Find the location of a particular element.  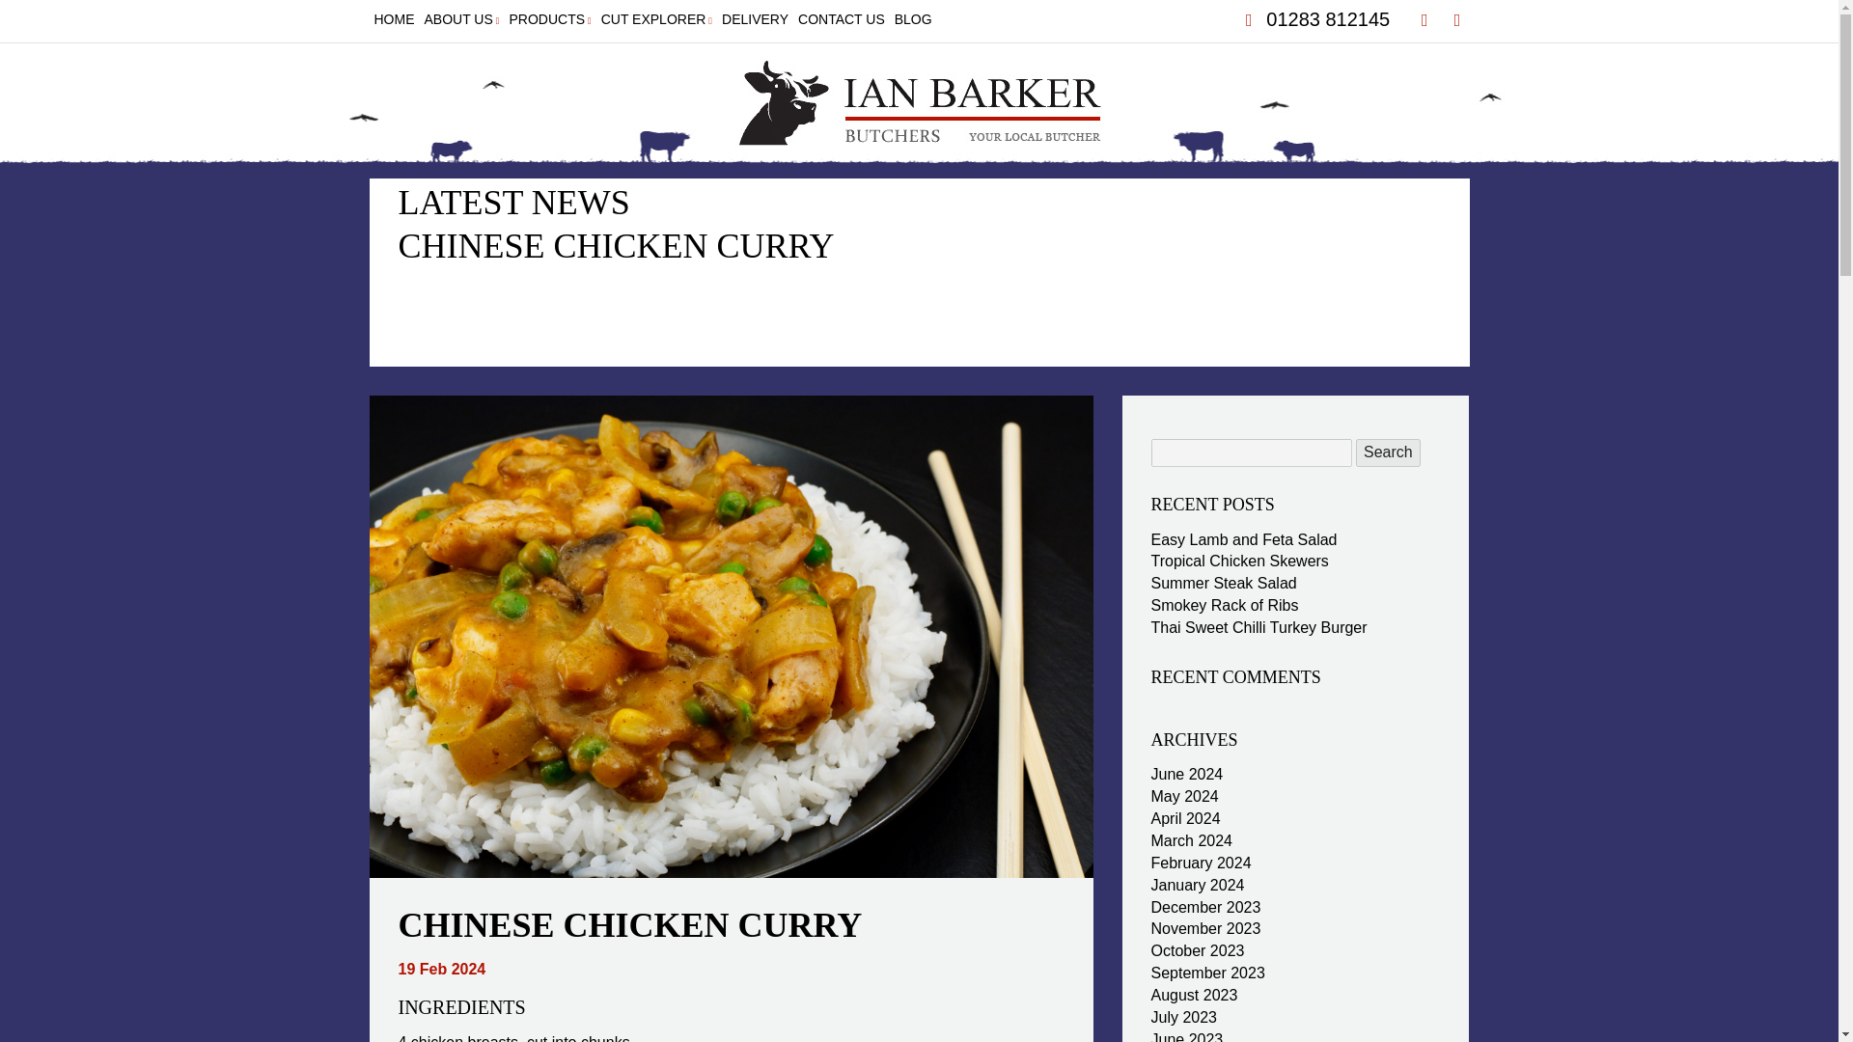

Ian Barker Butchers - Chinese Chicken Curry is located at coordinates (919, 104).